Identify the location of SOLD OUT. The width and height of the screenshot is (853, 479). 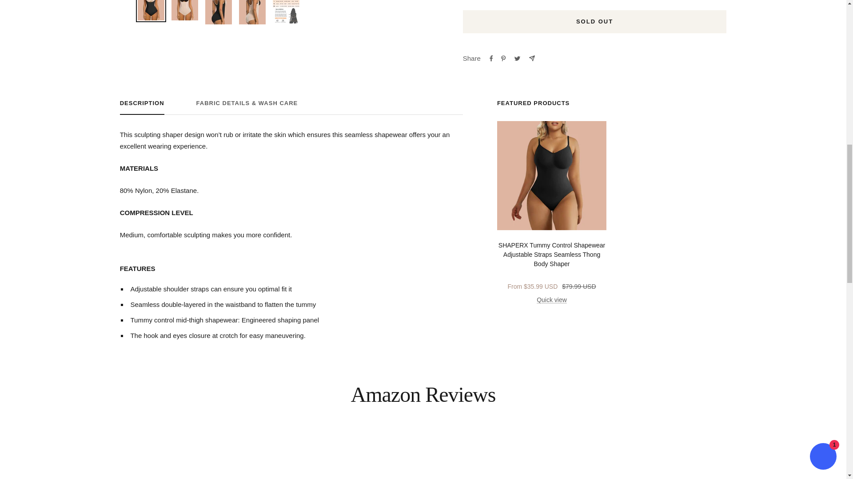
(594, 21).